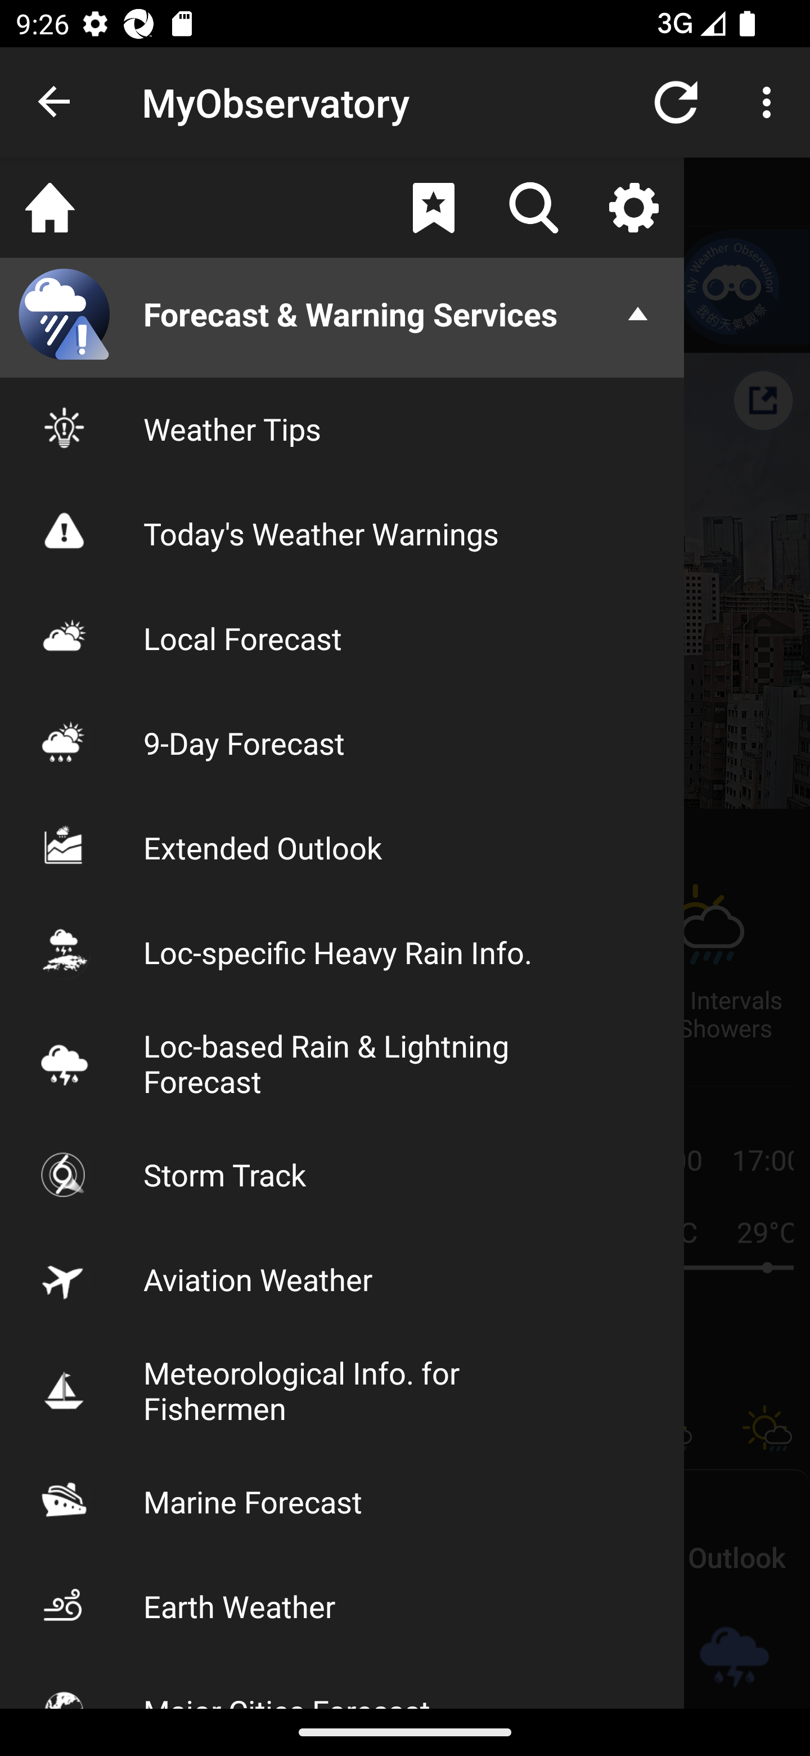  What do you see at coordinates (633, 208) in the screenshot?
I see `Settings` at bounding box center [633, 208].